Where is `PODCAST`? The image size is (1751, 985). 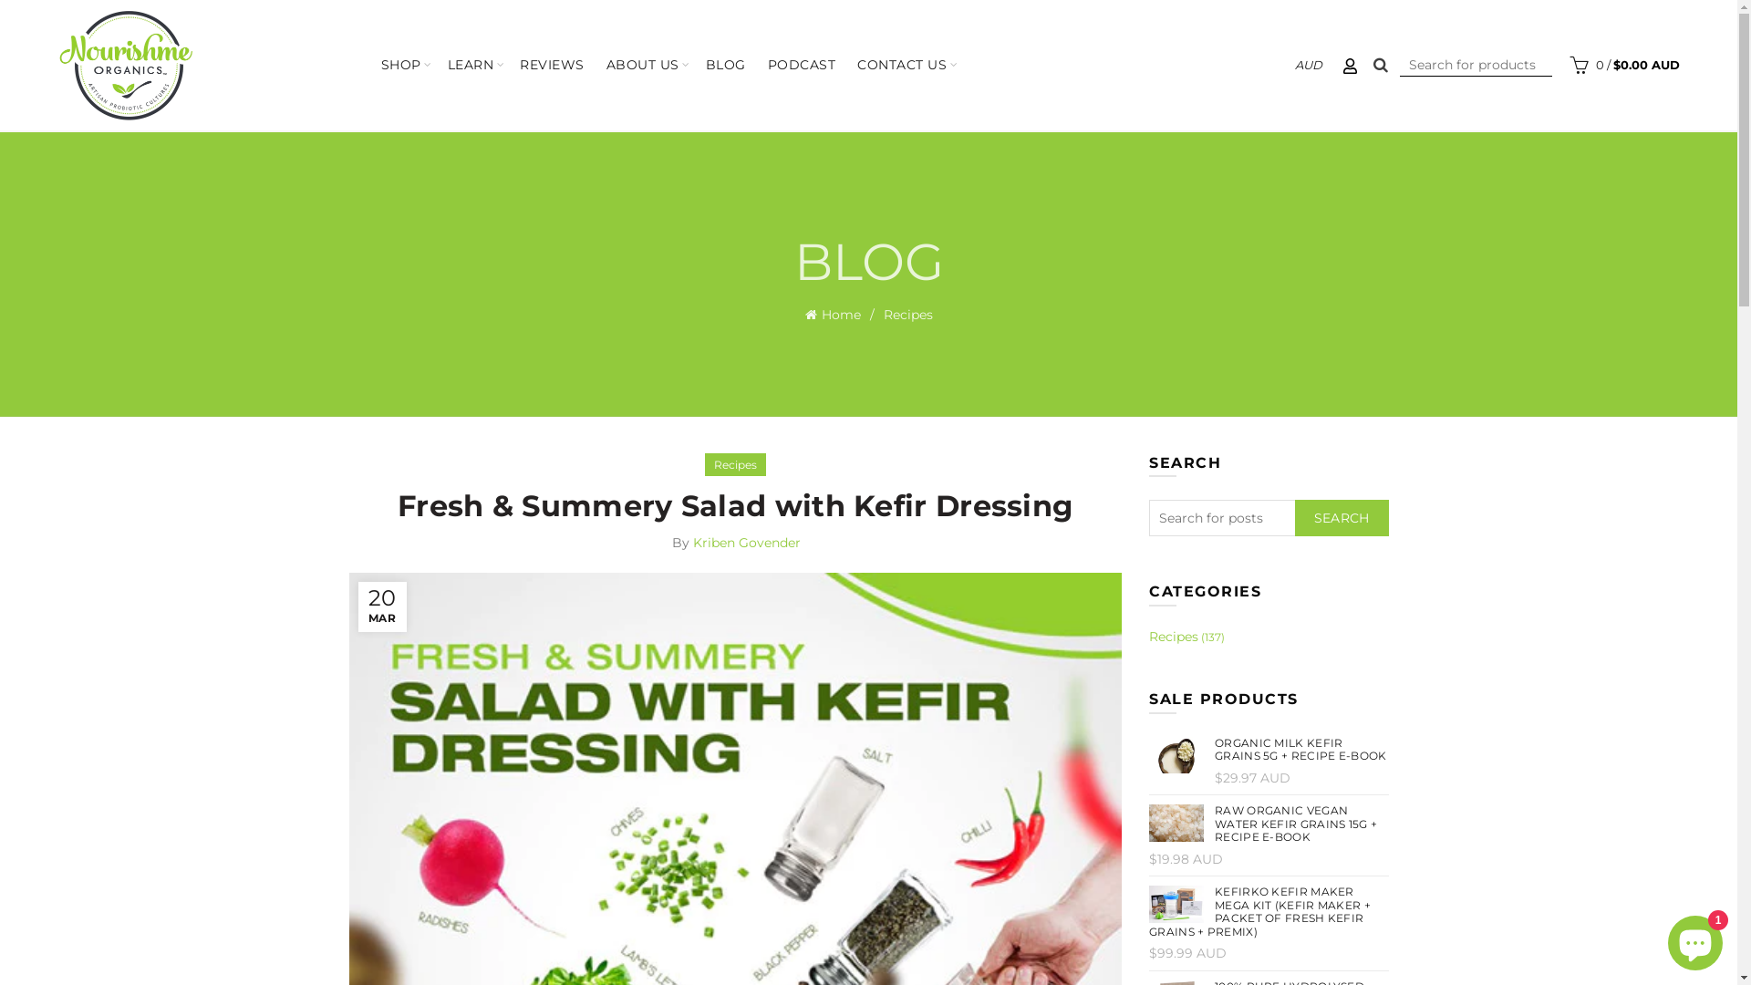
PODCAST is located at coordinates (803, 66).